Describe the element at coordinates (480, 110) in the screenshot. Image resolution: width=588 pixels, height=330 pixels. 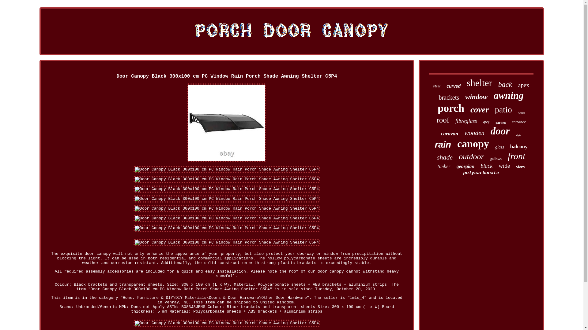
I see `cover` at that location.